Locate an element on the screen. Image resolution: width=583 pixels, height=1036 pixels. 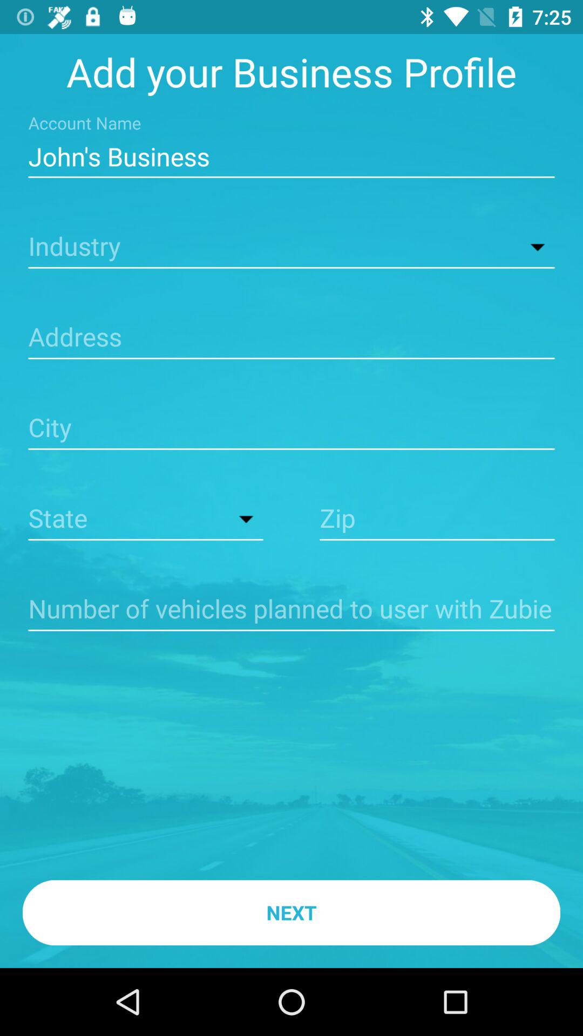
select state option is located at coordinates (146, 519).